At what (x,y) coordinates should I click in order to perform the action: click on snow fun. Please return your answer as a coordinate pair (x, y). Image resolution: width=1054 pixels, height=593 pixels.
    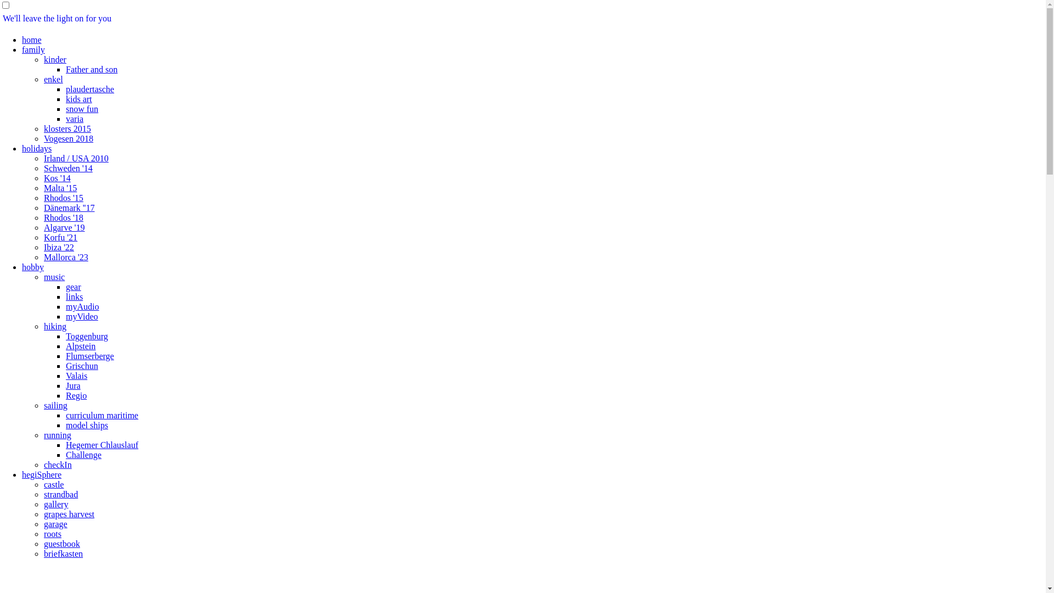
    Looking at the image, I should click on (82, 109).